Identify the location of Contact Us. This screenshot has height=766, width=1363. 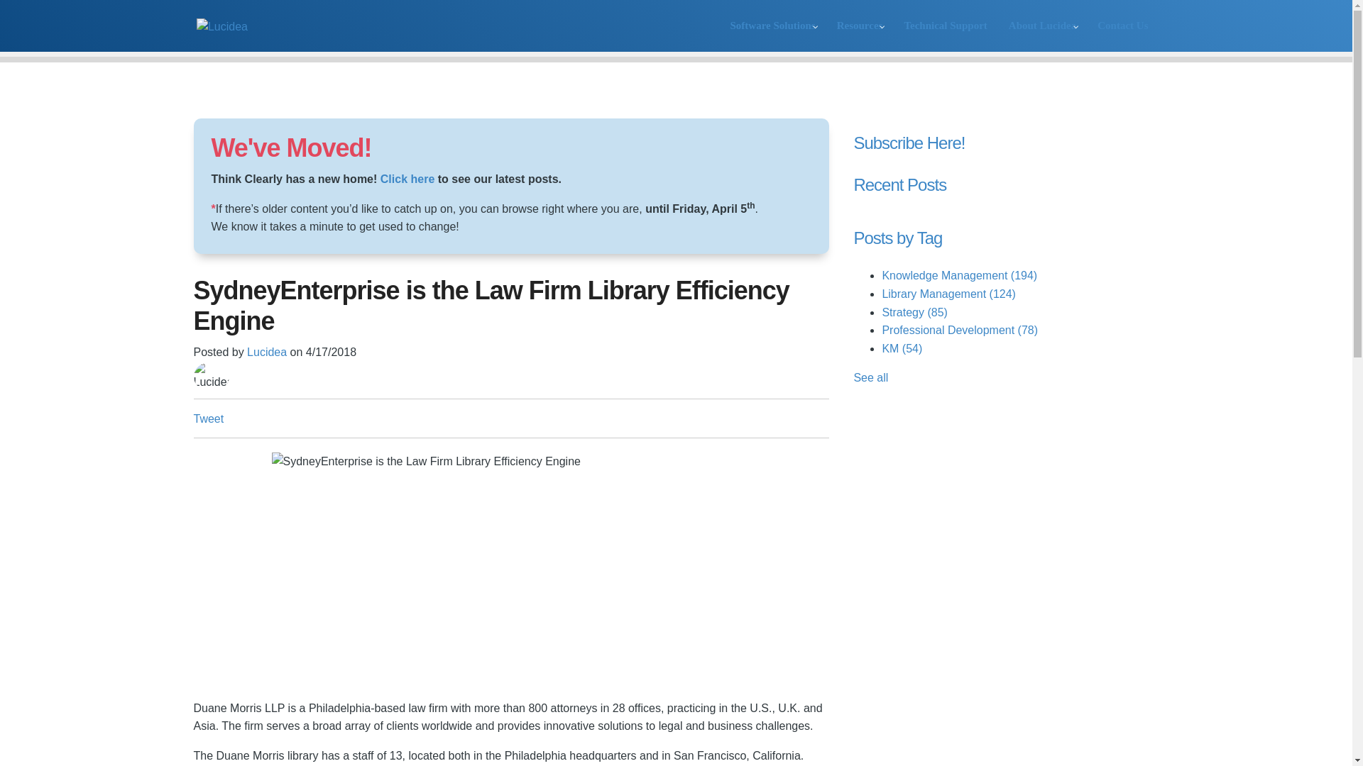
(1122, 35).